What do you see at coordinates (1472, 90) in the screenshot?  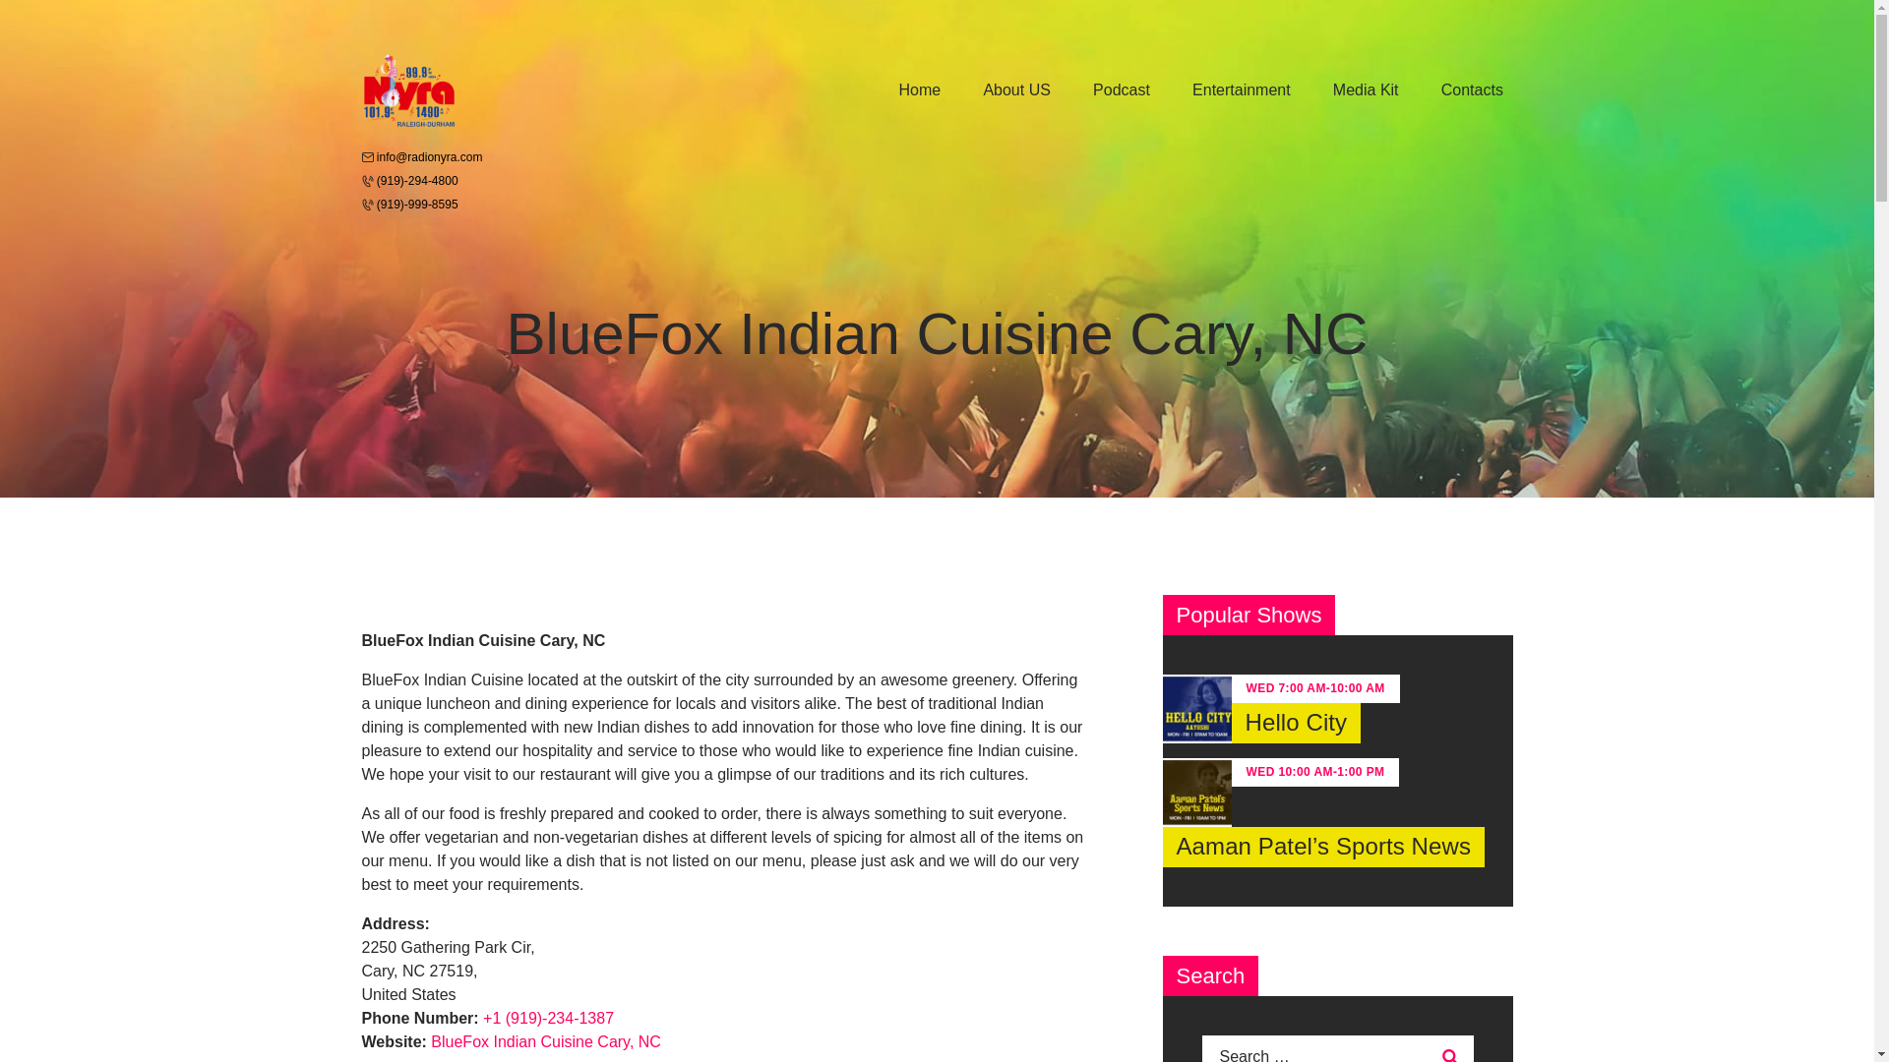 I see `Contacts` at bounding box center [1472, 90].